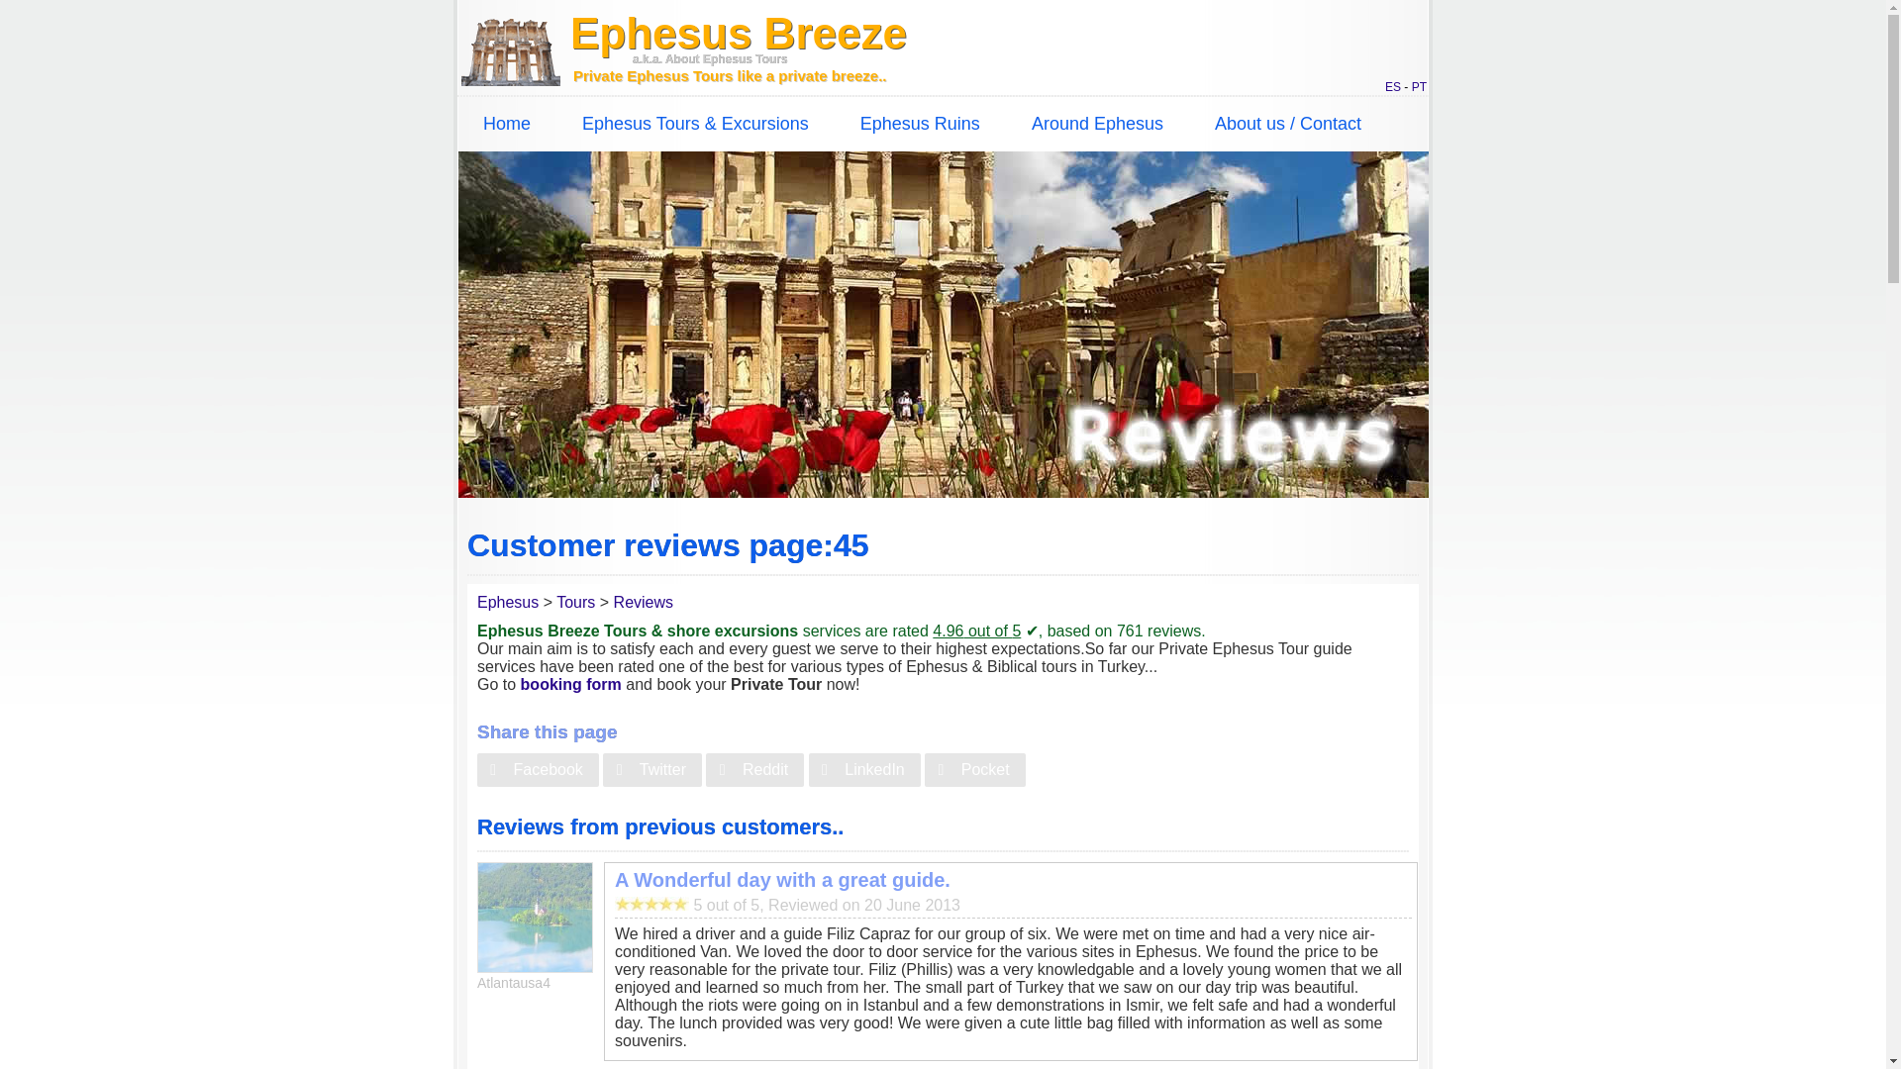 This screenshot has width=1901, height=1069. What do you see at coordinates (754, 770) in the screenshot?
I see `Submit to Reddit` at bounding box center [754, 770].